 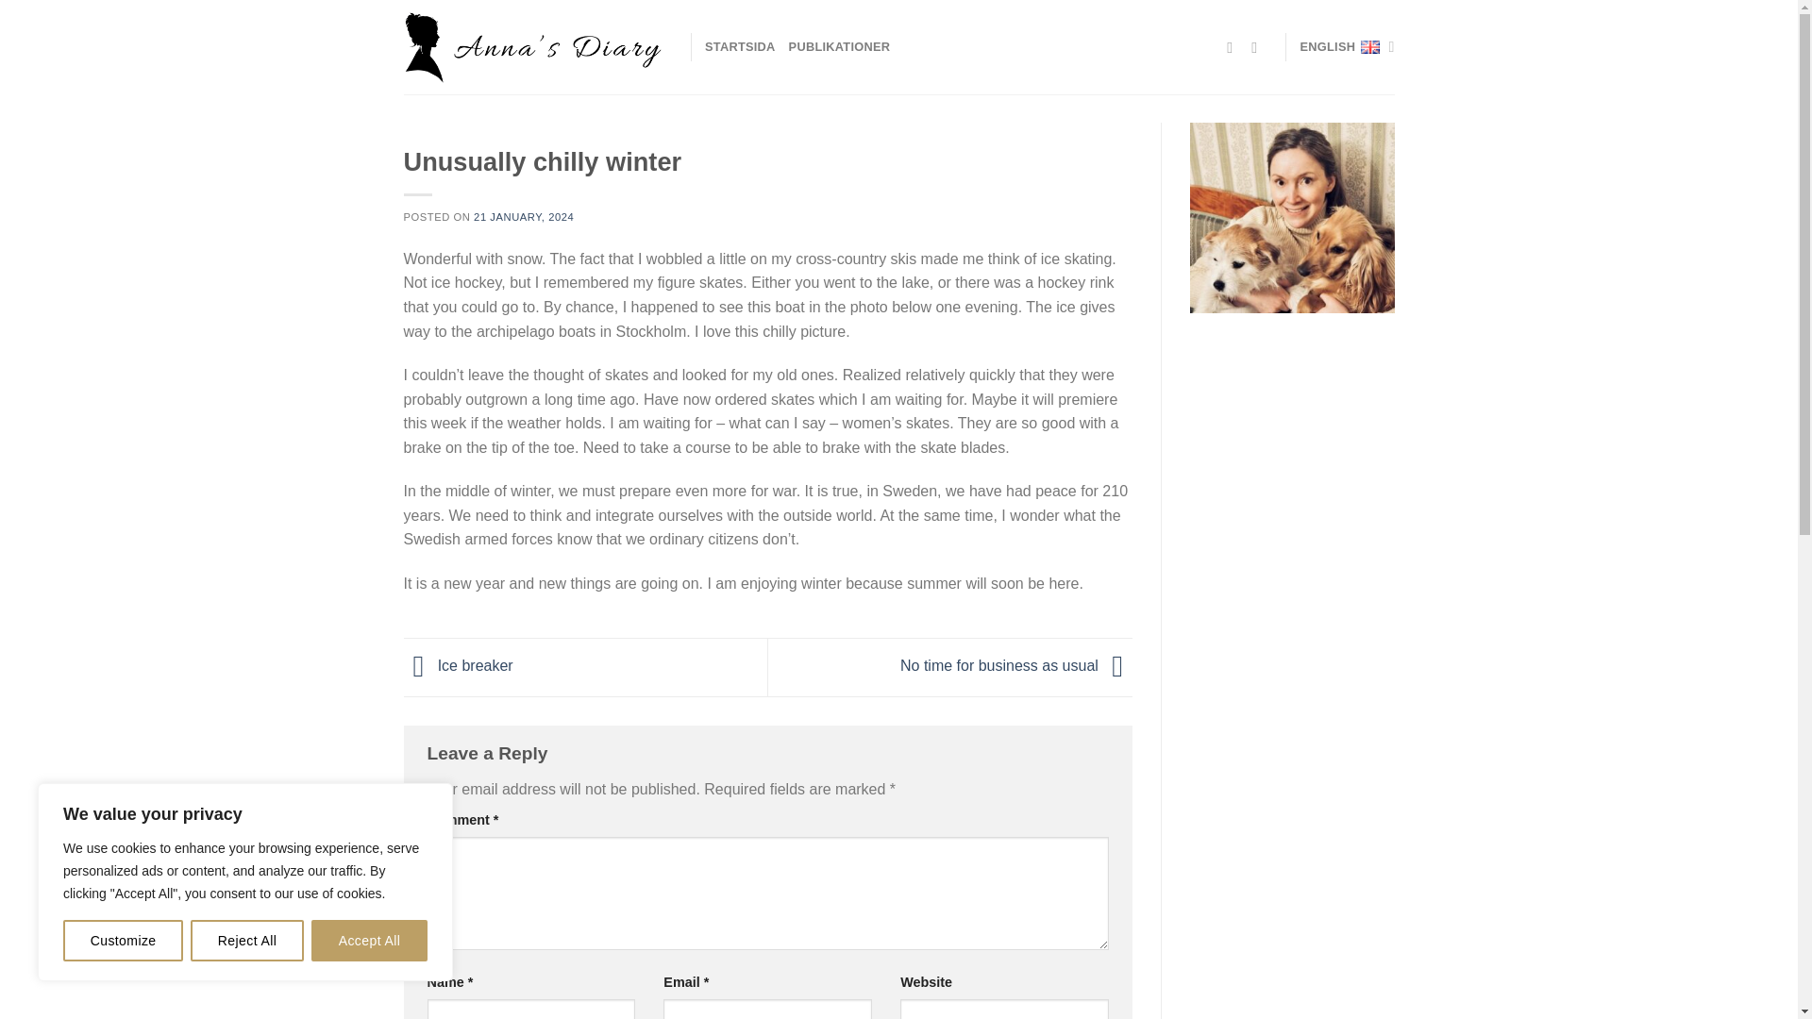 What do you see at coordinates (840, 47) in the screenshot?
I see `PUBLIKATIONER` at bounding box center [840, 47].